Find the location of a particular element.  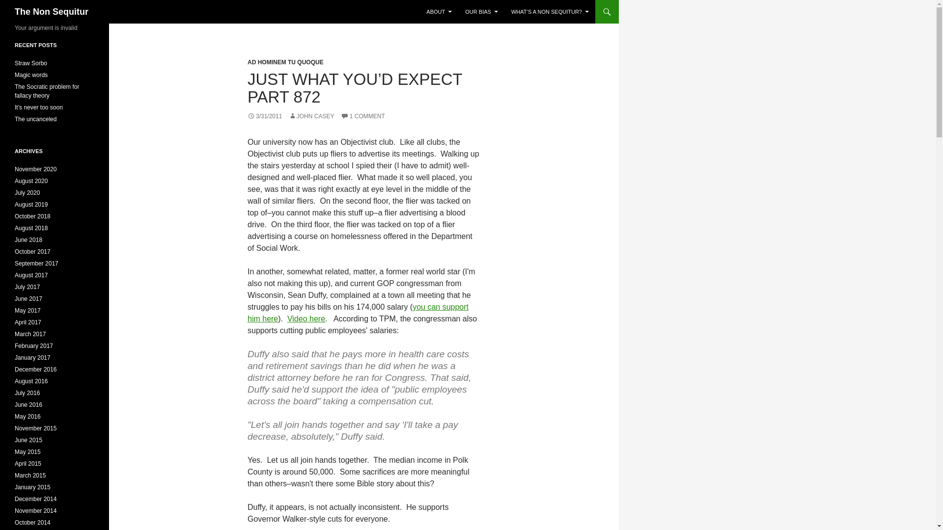

The uncanceled is located at coordinates (35, 119).